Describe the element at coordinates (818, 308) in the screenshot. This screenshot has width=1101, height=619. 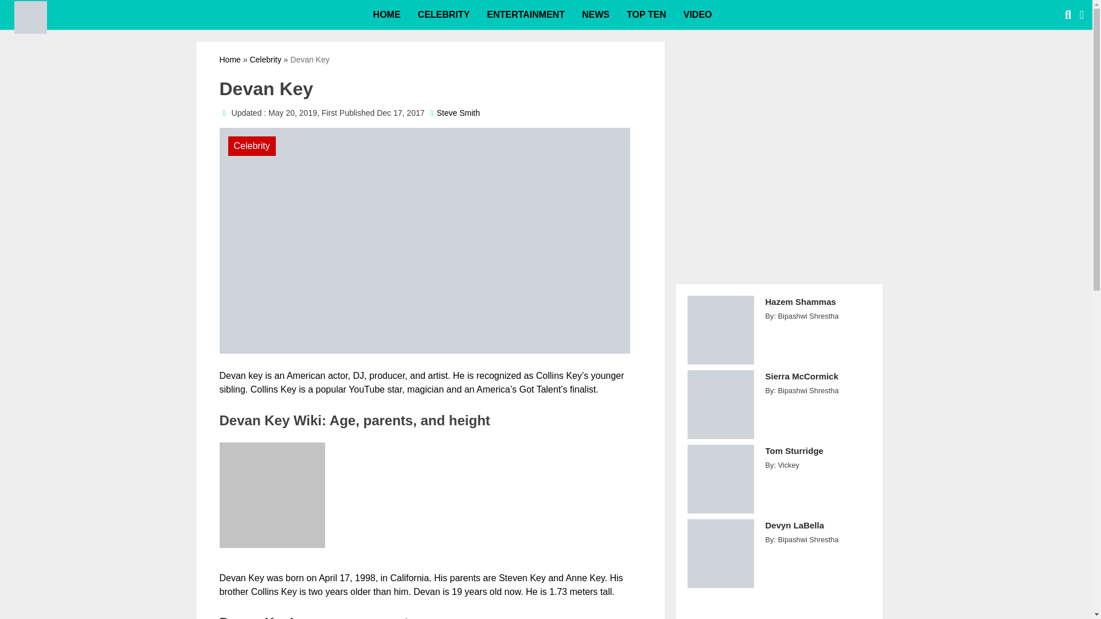
I see `Hazem Shammas` at that location.